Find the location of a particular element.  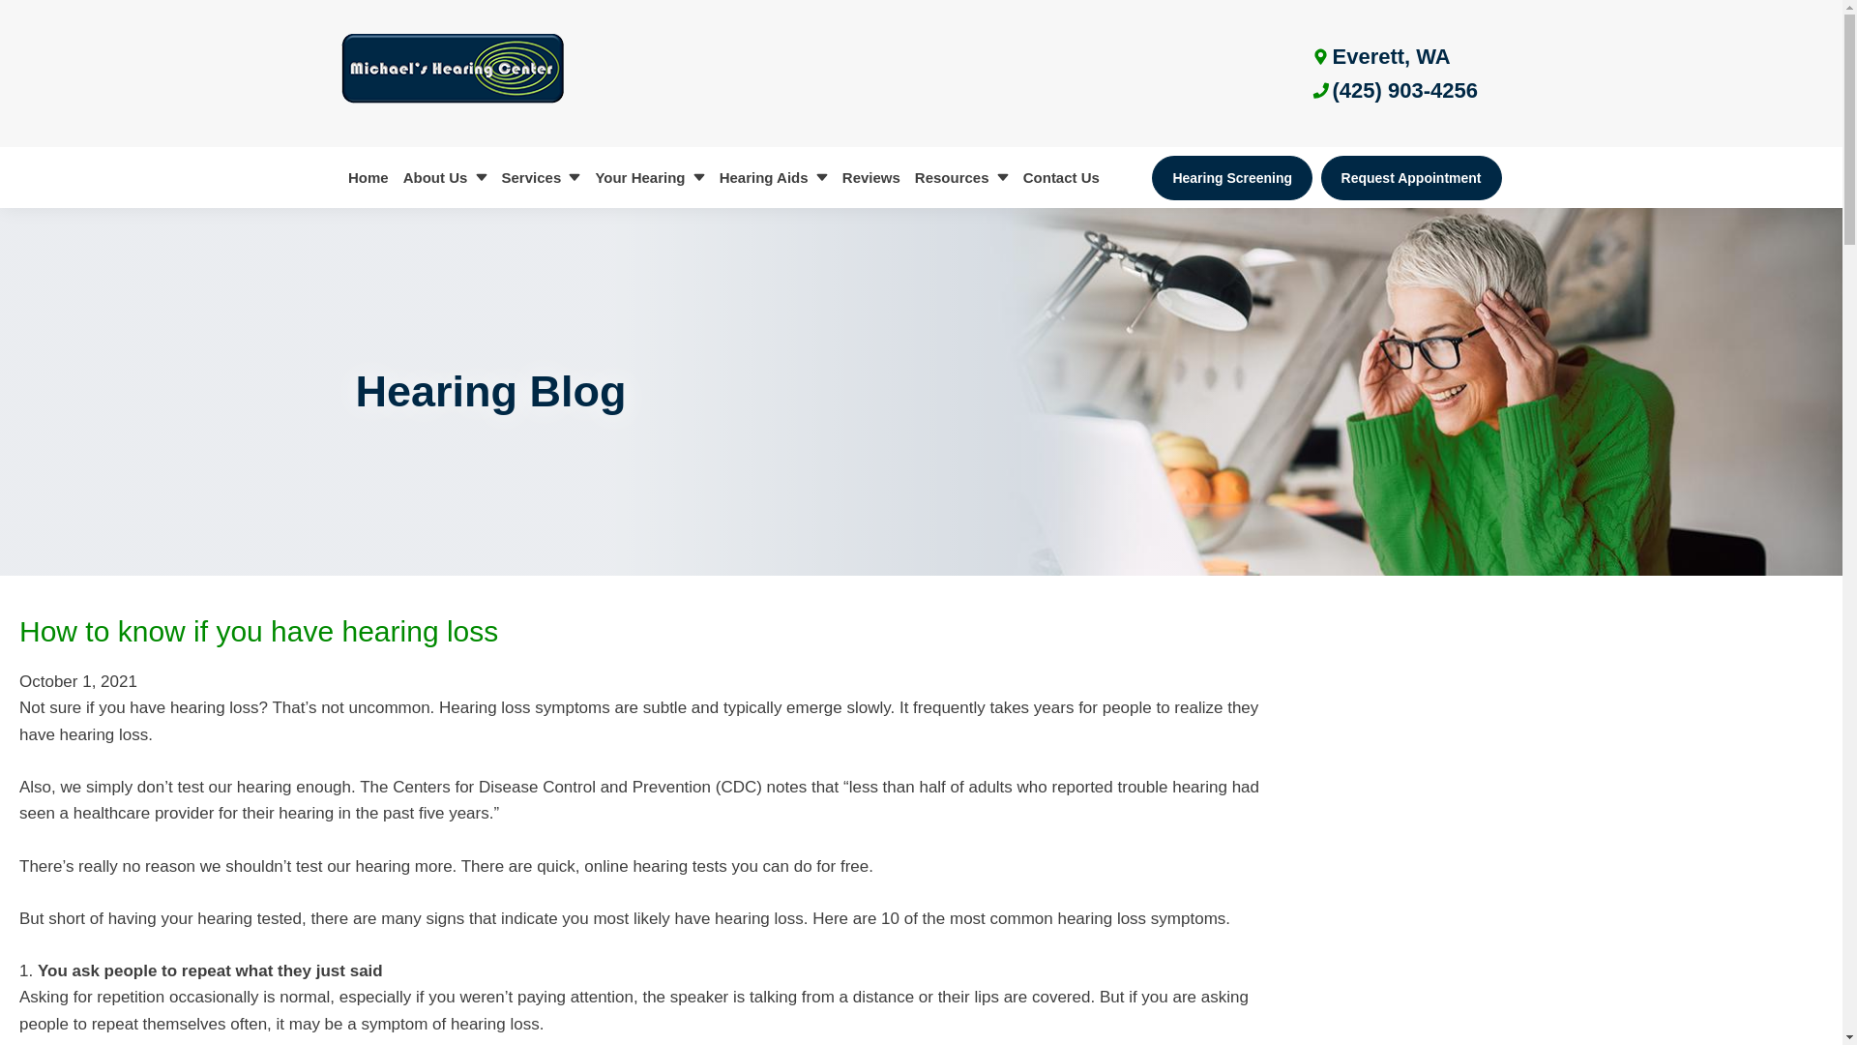

Resources is located at coordinates (961, 177).